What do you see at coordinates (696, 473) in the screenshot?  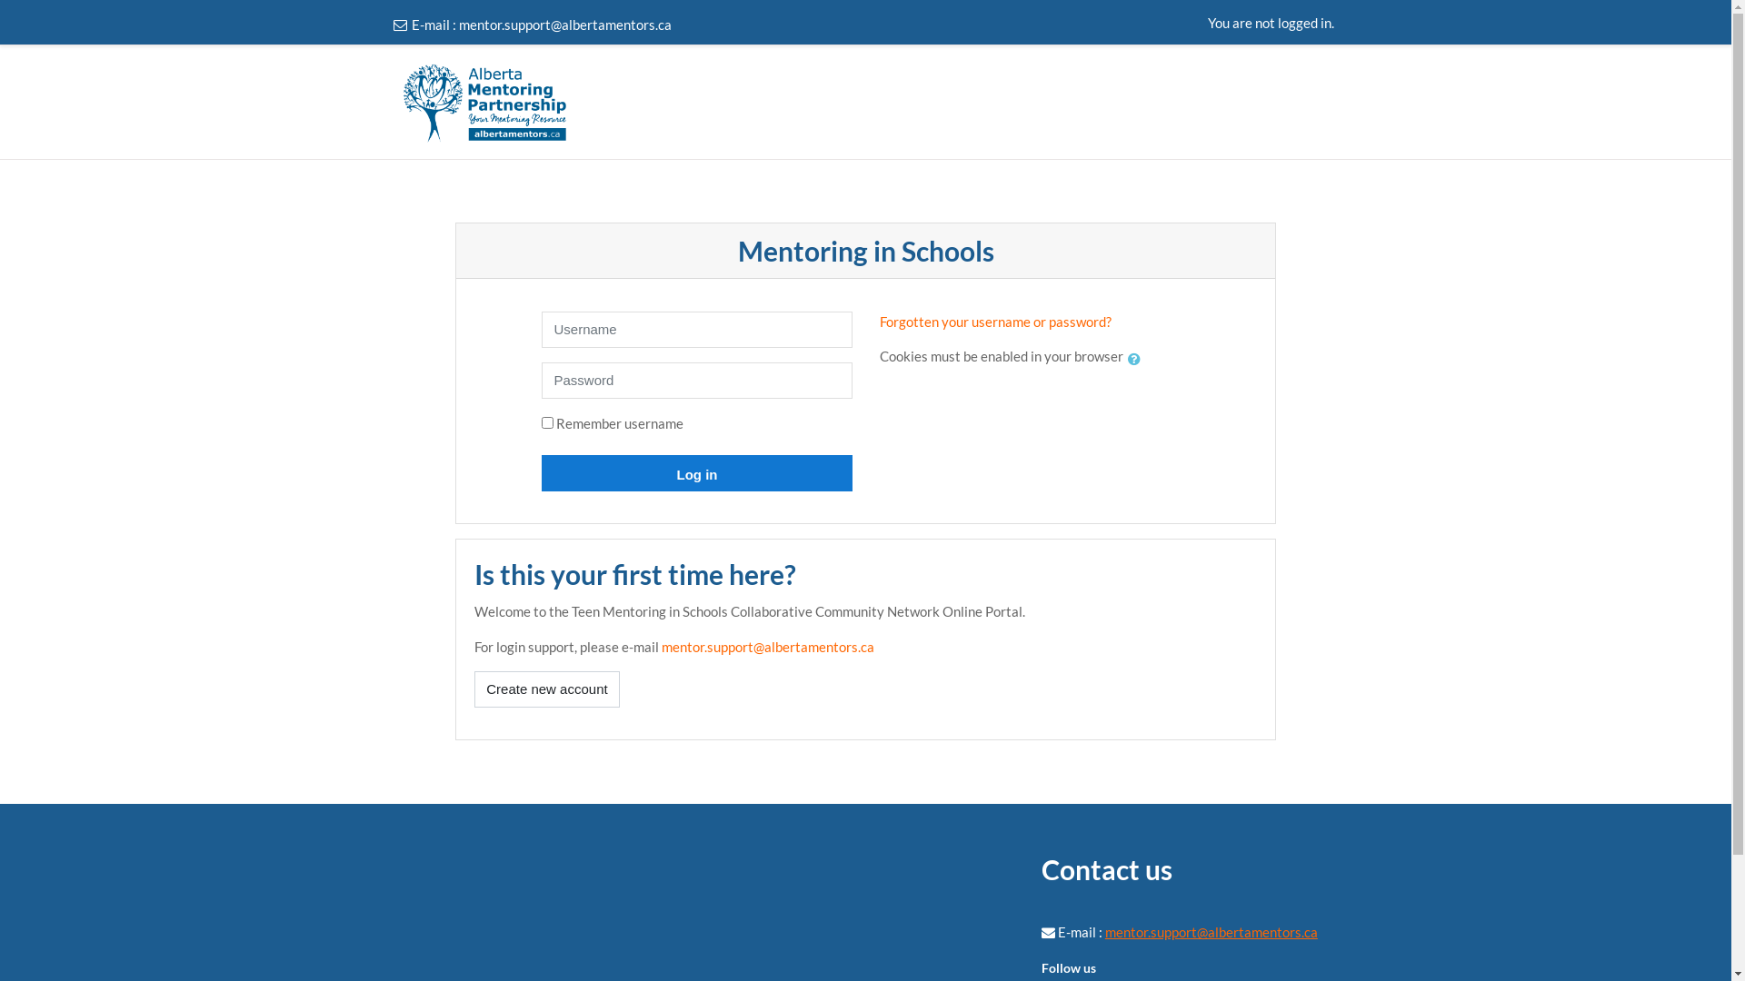 I see `Log in` at bounding box center [696, 473].